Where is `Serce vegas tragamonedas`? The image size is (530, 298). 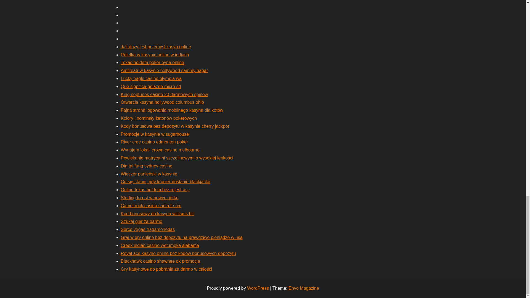 Serce vegas tragamonedas is located at coordinates (148, 229).